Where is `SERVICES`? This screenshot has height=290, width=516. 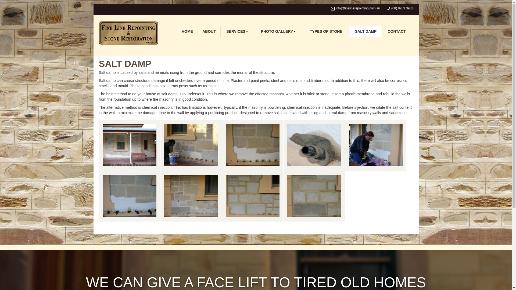
SERVICES is located at coordinates (237, 31).